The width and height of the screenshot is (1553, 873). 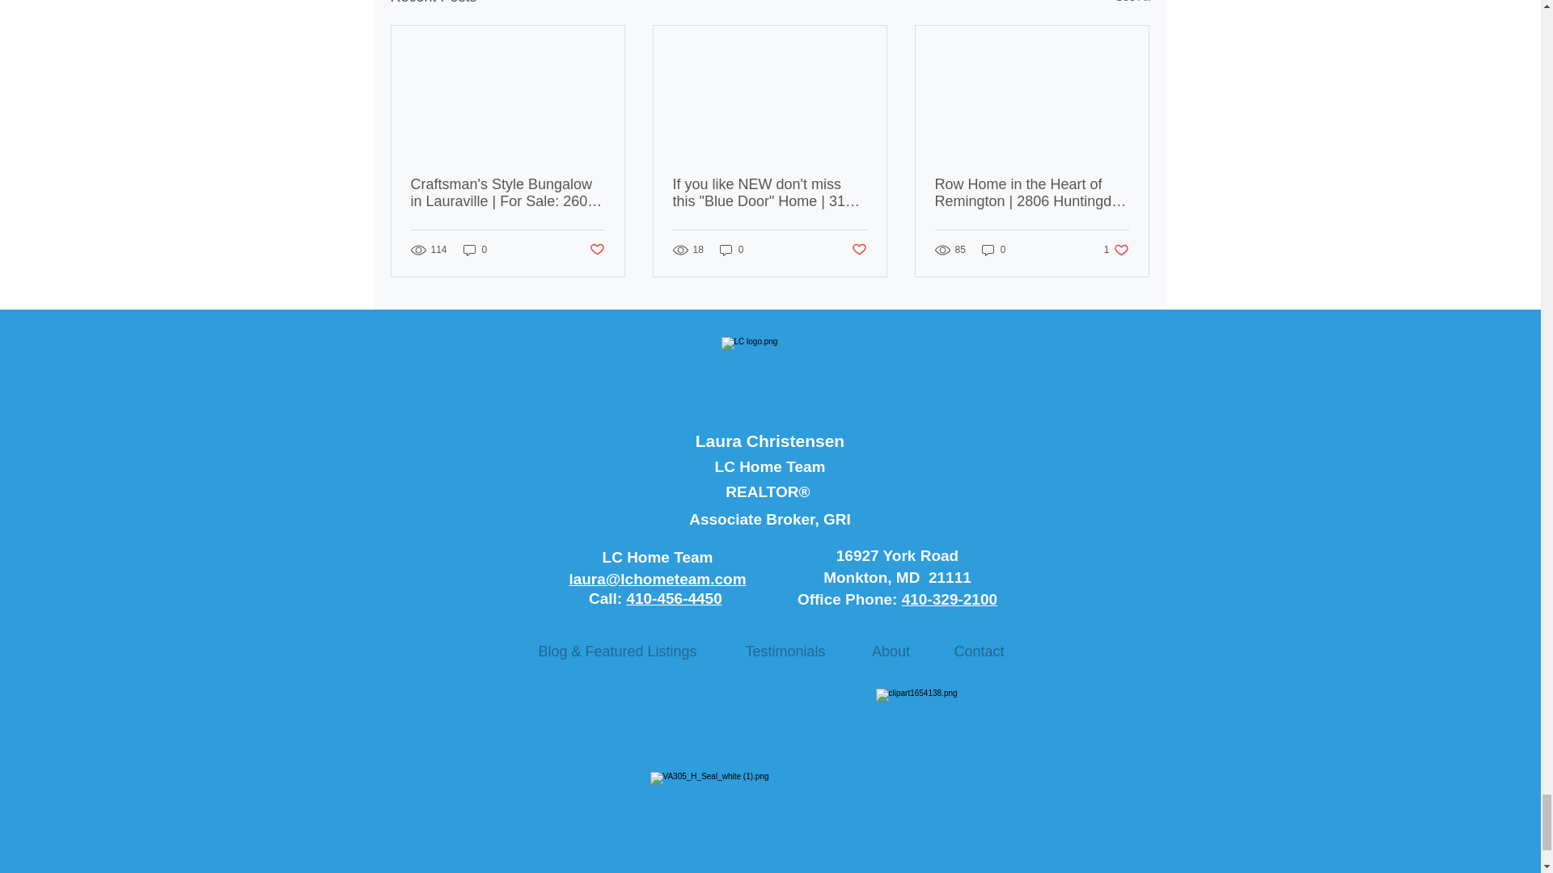 I want to click on Post not marked as liked, so click(x=595, y=250).